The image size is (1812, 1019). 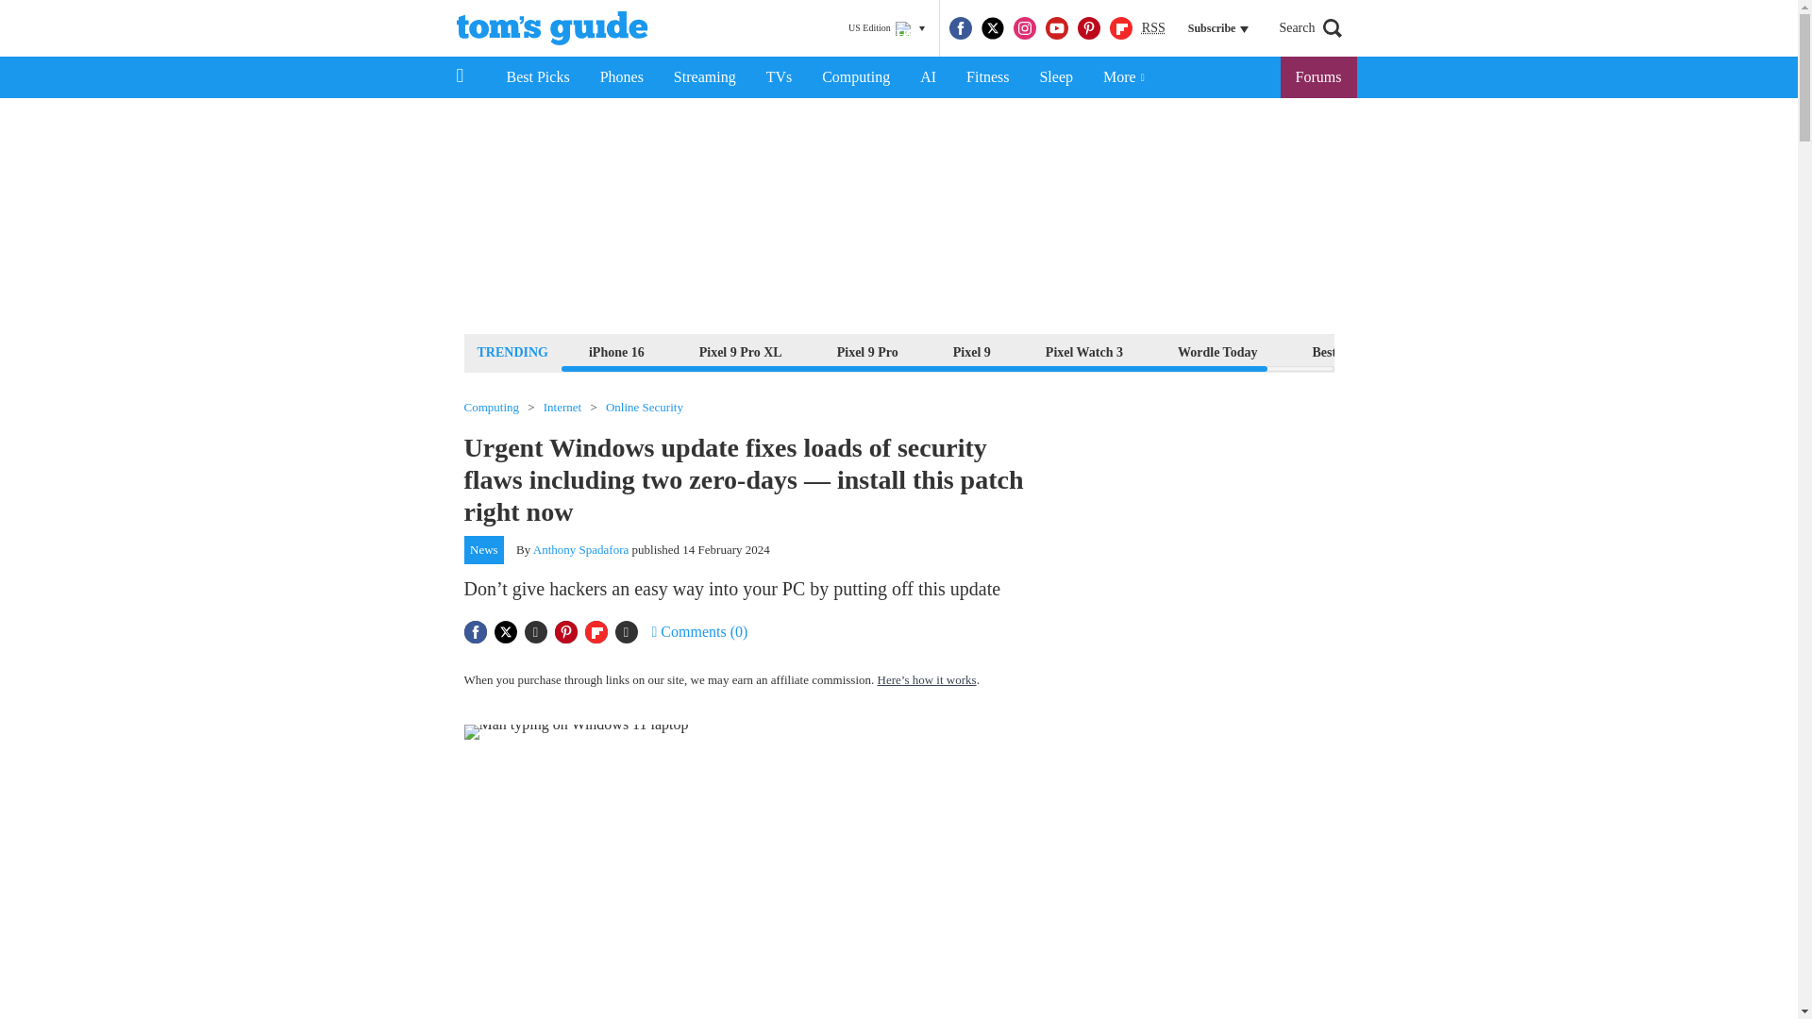 I want to click on Streaming, so click(x=705, y=77).